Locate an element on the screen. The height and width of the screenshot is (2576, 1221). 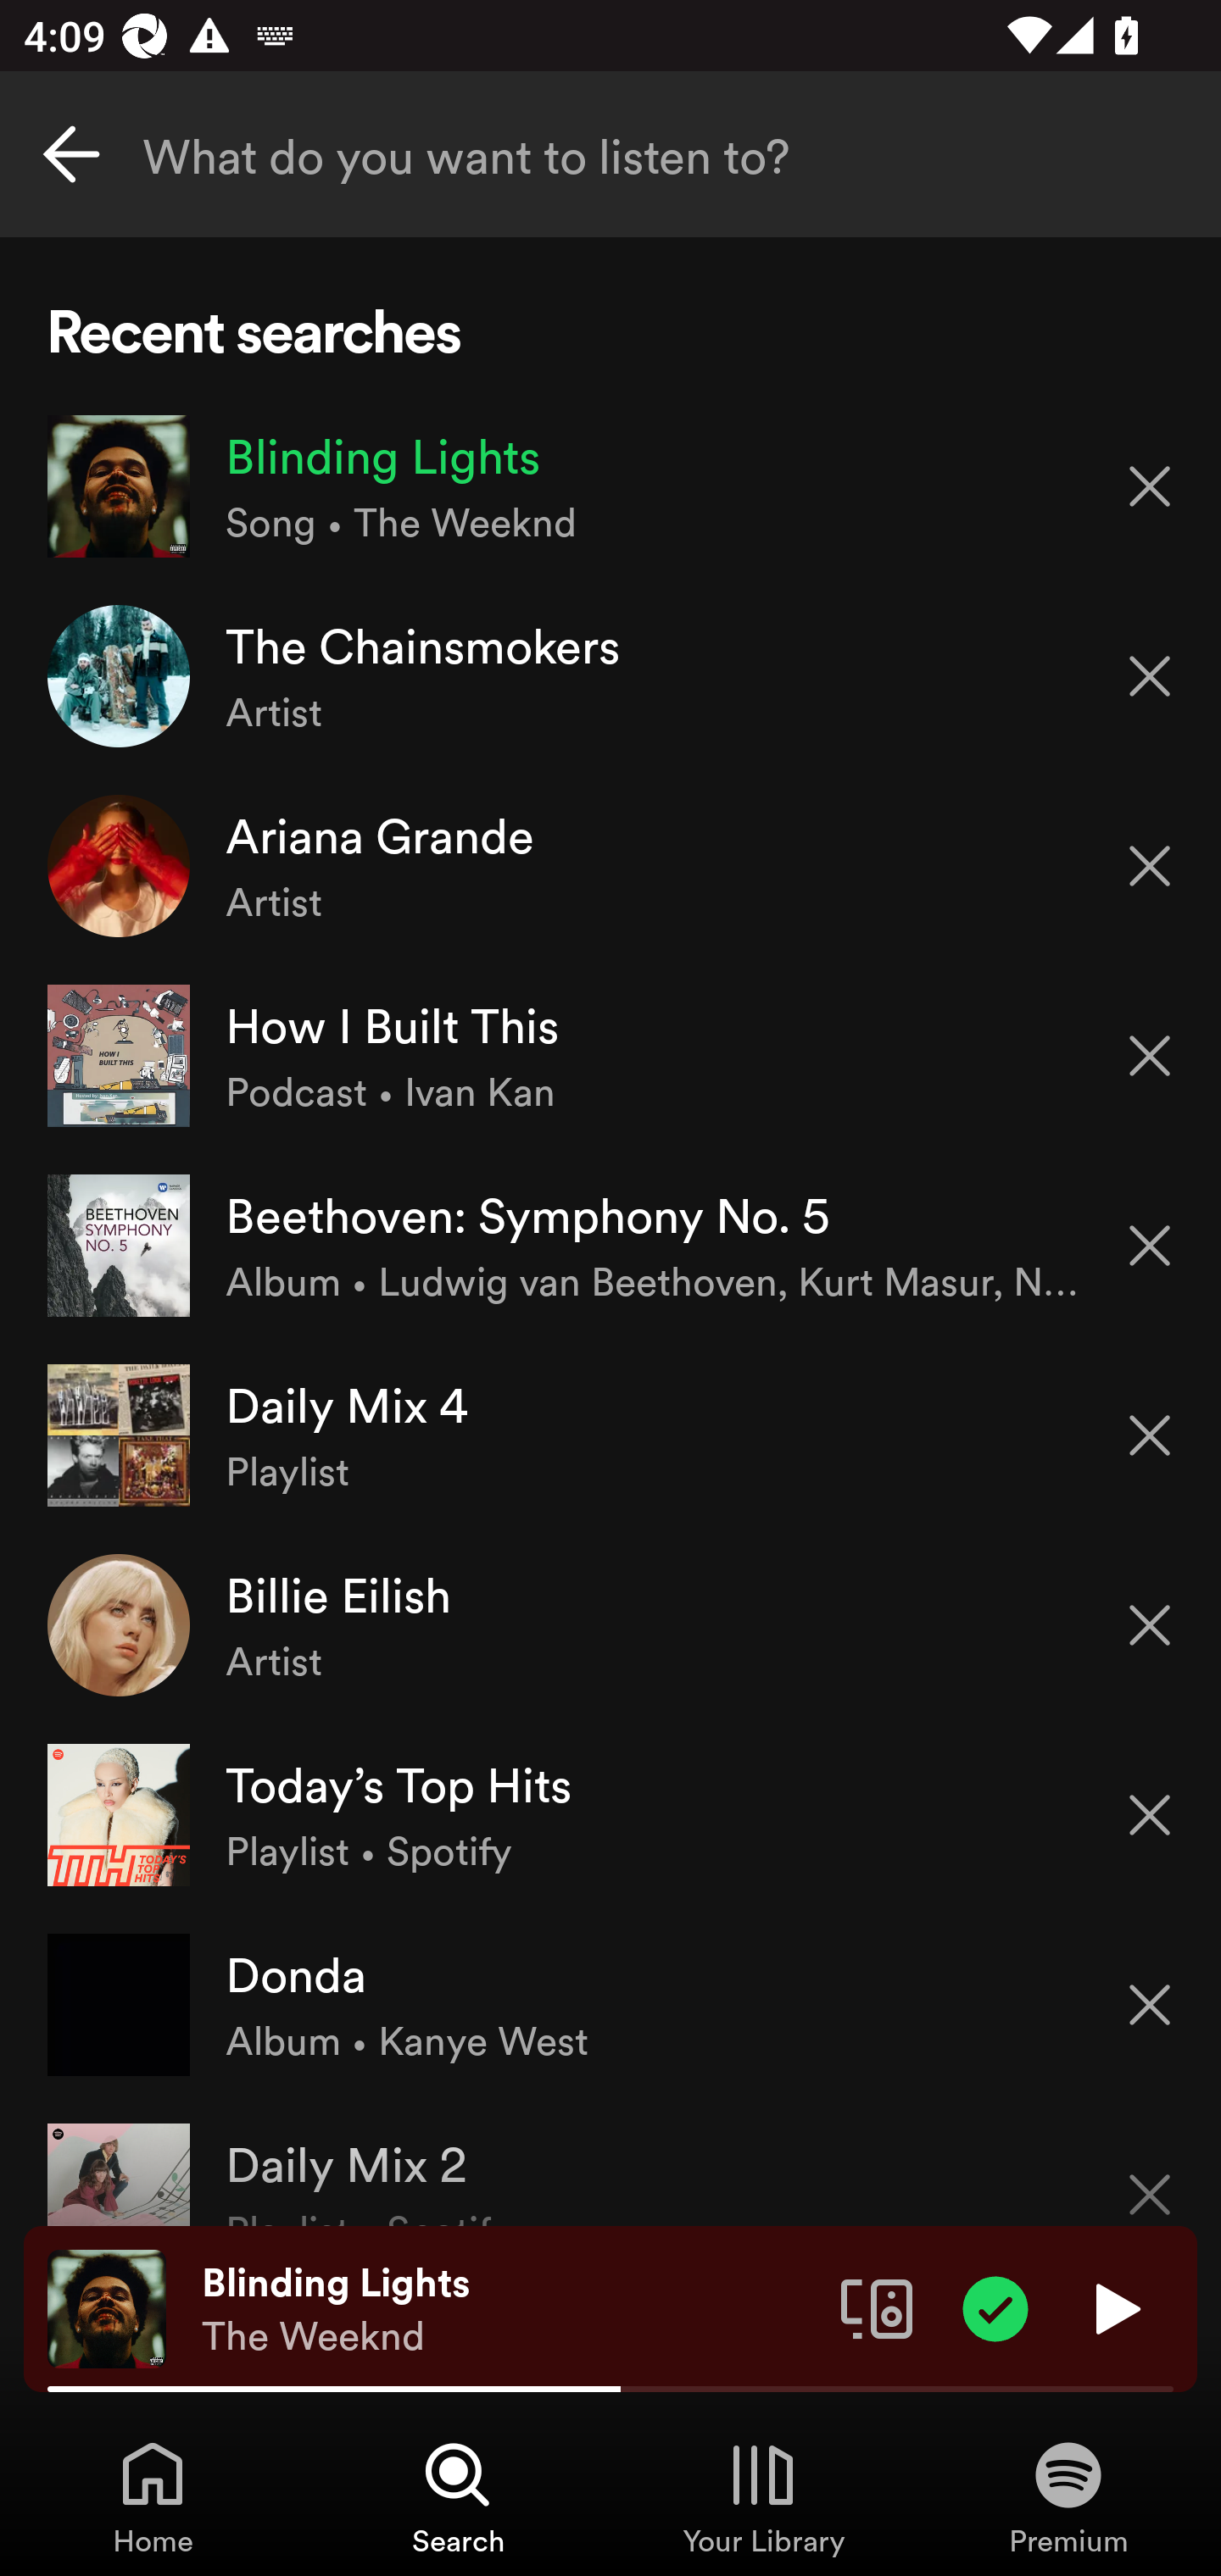
Home, Tab 1 of 4 Home Home is located at coordinates (153, 2496).